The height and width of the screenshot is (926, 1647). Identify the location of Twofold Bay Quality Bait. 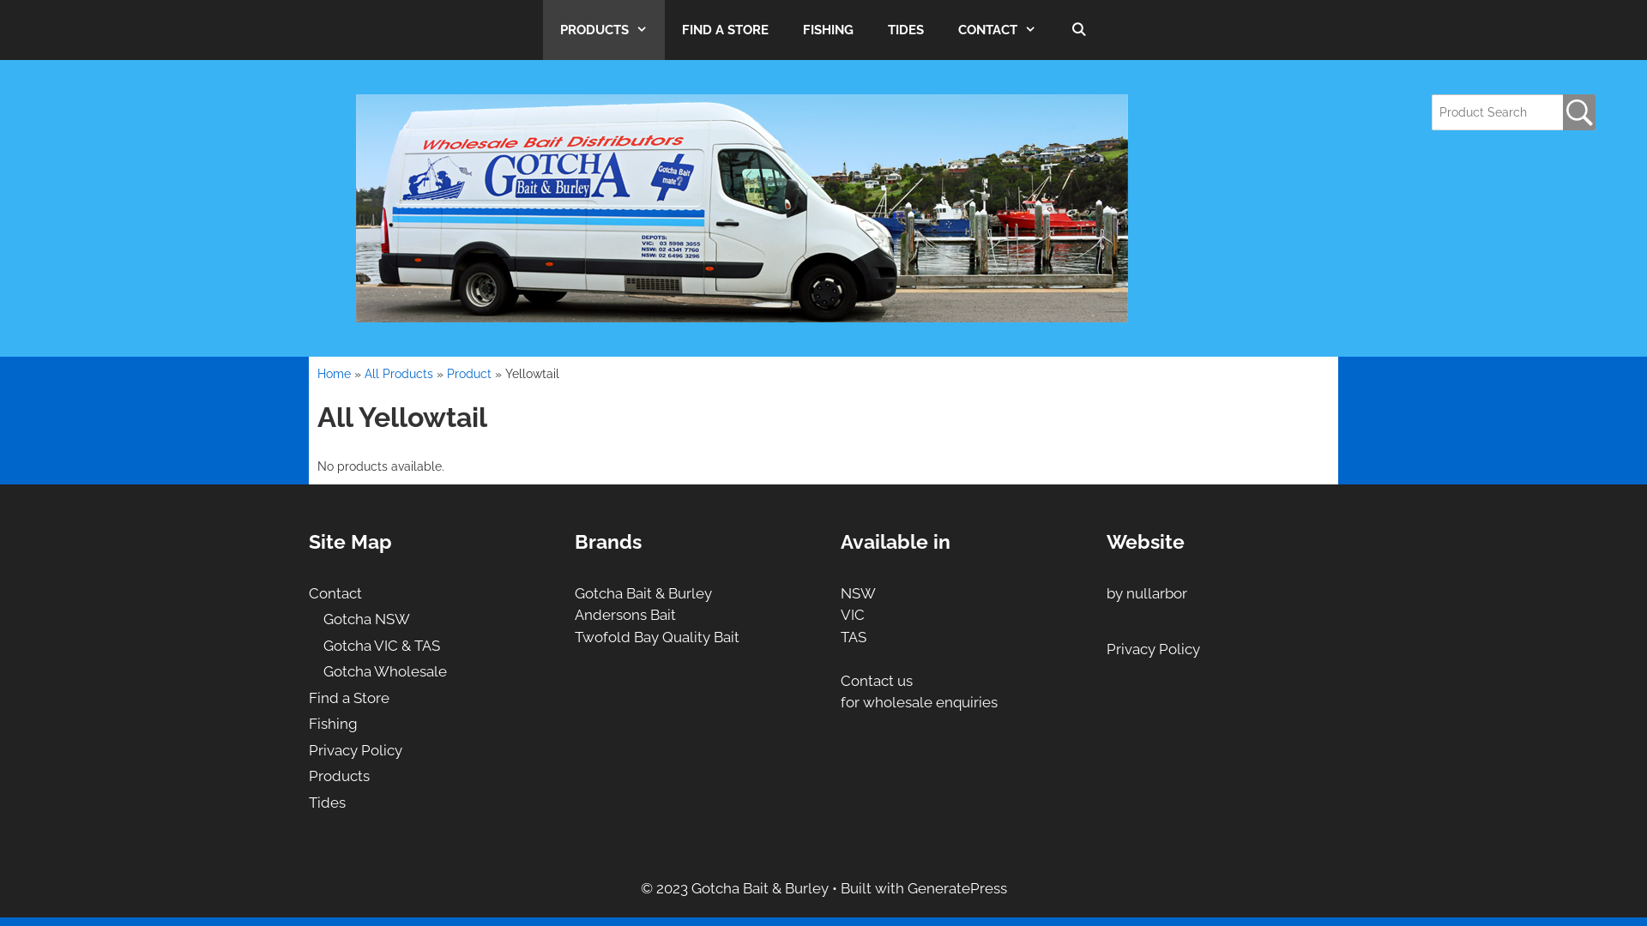
(657, 637).